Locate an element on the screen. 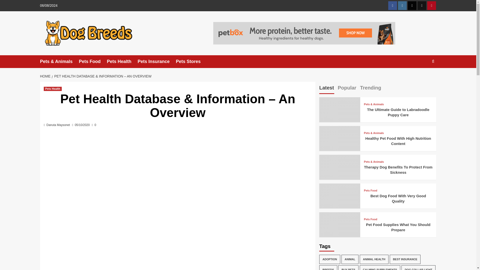 Image resolution: width=480 pixels, height=270 pixels. The Ultimate Guide to Labradoodle Puppy Care is located at coordinates (339, 117).